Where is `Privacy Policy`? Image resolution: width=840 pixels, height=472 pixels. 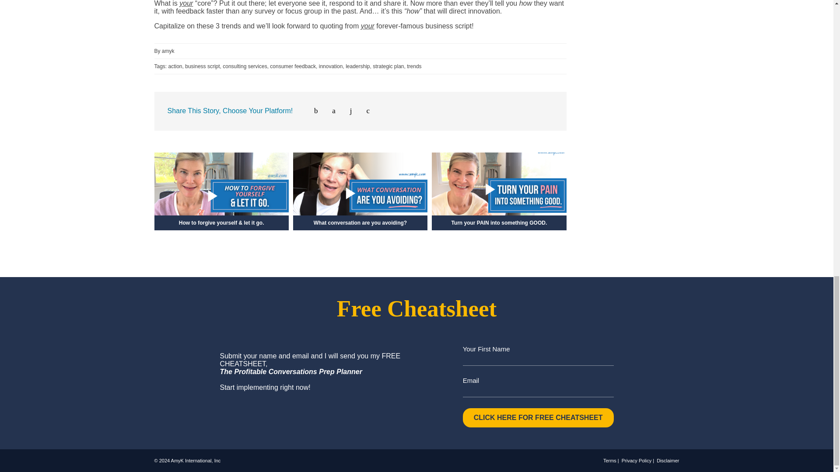 Privacy Policy is located at coordinates (638, 460).